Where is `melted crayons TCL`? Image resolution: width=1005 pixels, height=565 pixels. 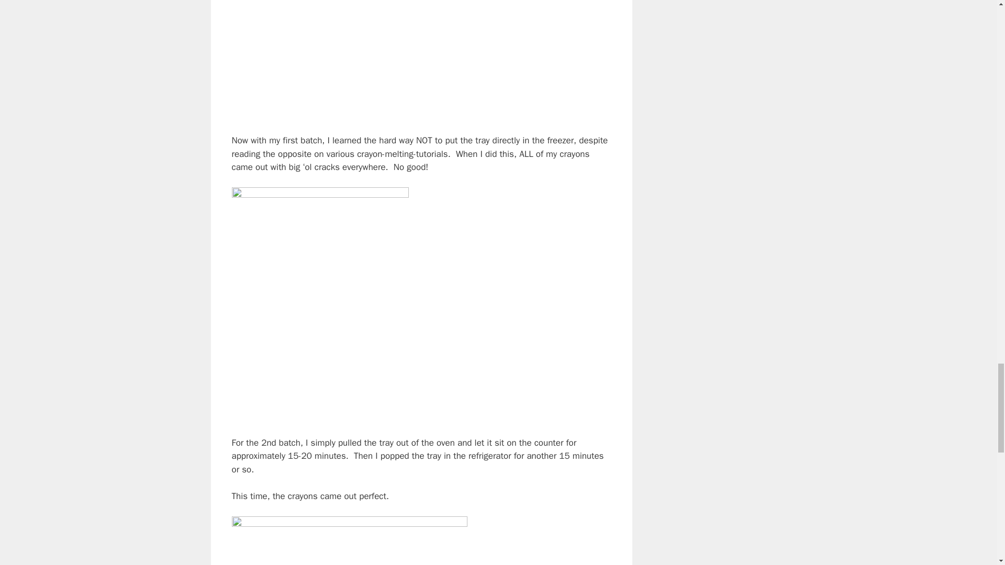
melted crayons TCL is located at coordinates (349, 61).